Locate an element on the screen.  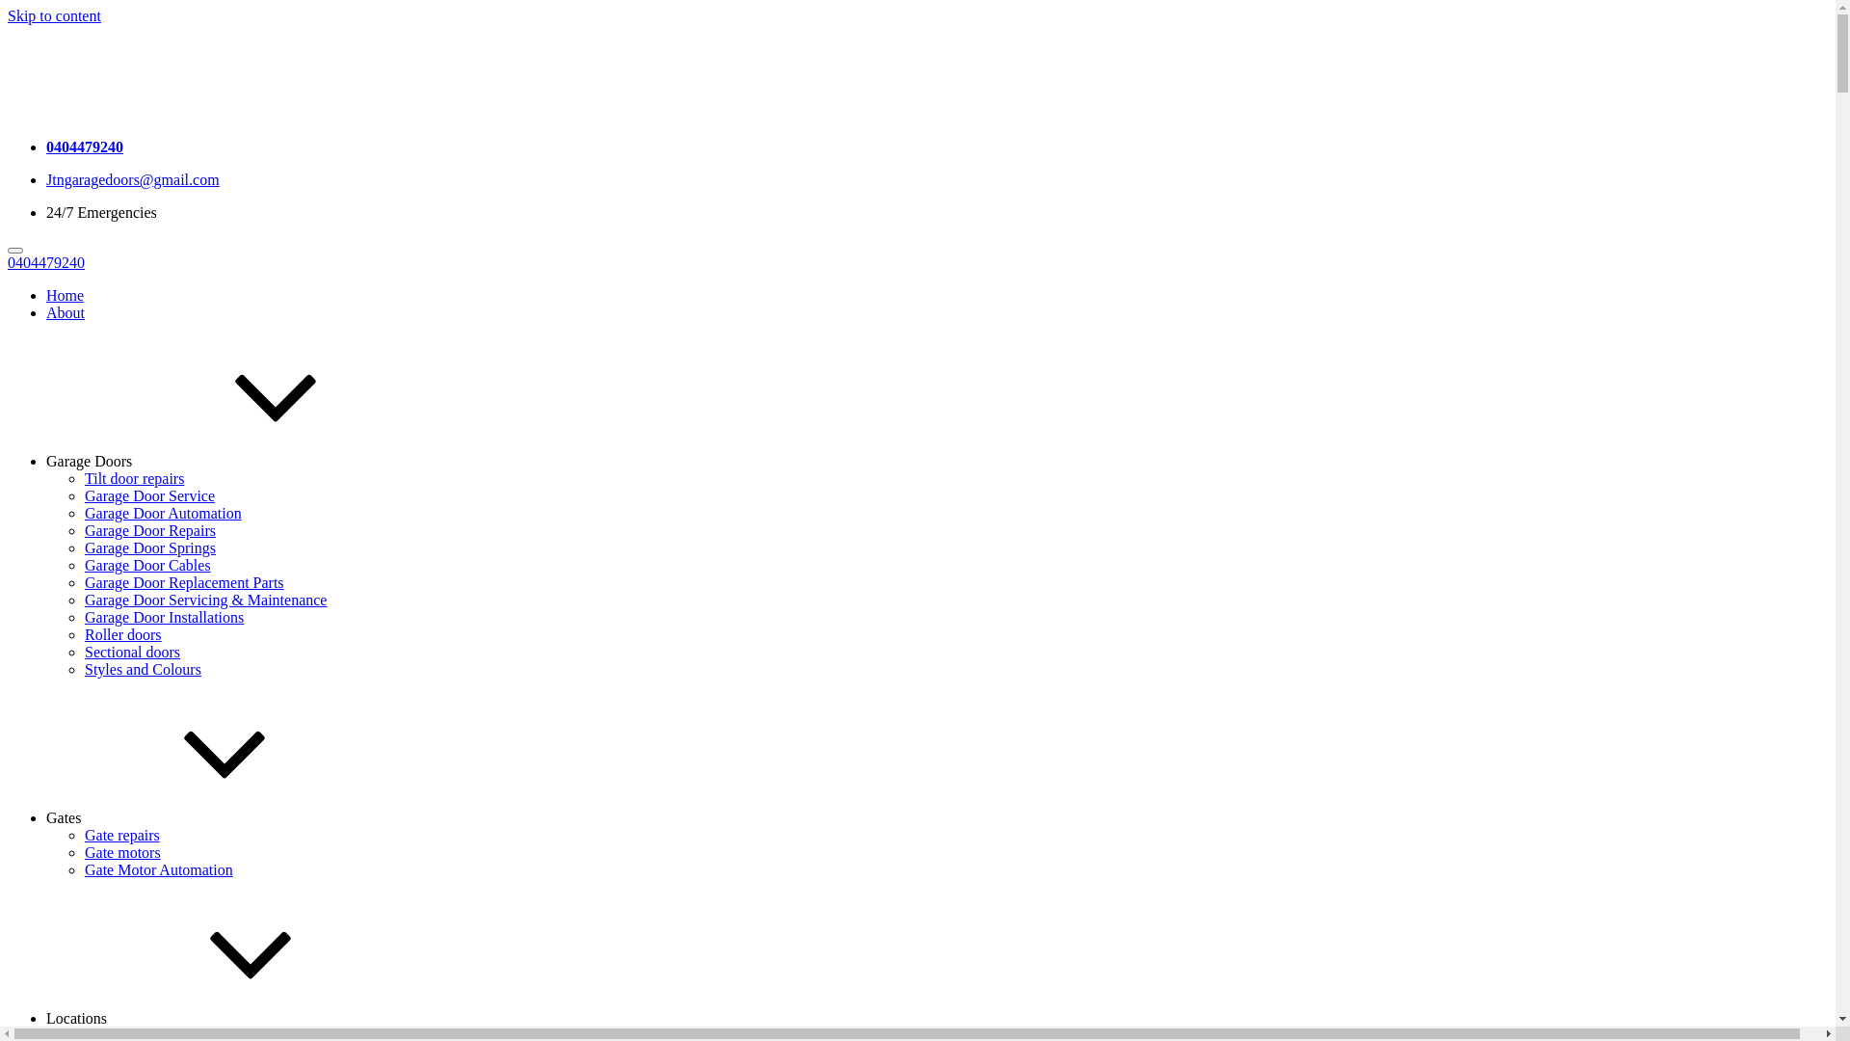
Tilt door repairs is located at coordinates (135, 478).